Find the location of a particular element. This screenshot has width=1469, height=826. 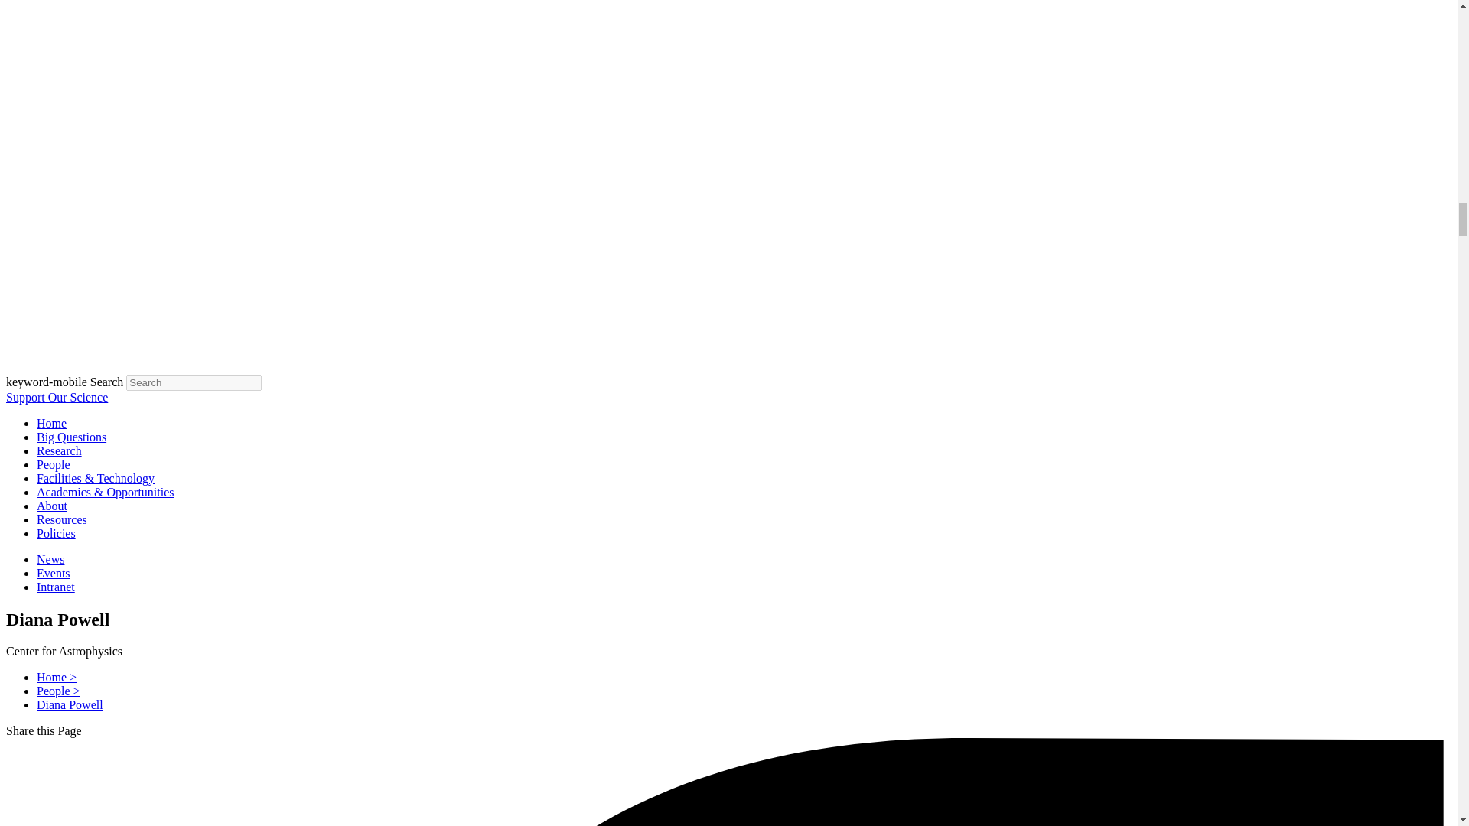

News is located at coordinates (50, 558).